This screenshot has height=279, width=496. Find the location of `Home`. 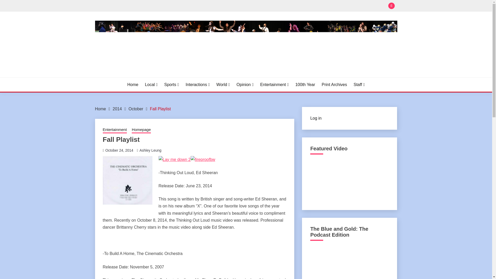

Home is located at coordinates (133, 85).